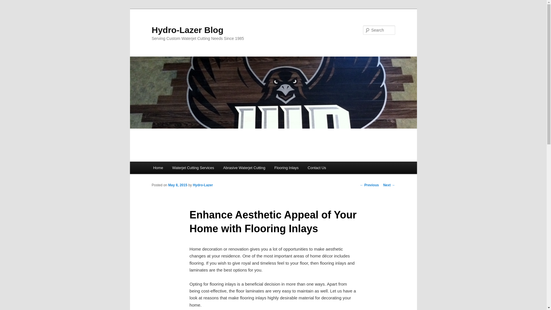 The image size is (551, 310). What do you see at coordinates (177, 185) in the screenshot?
I see `11:47 am` at bounding box center [177, 185].